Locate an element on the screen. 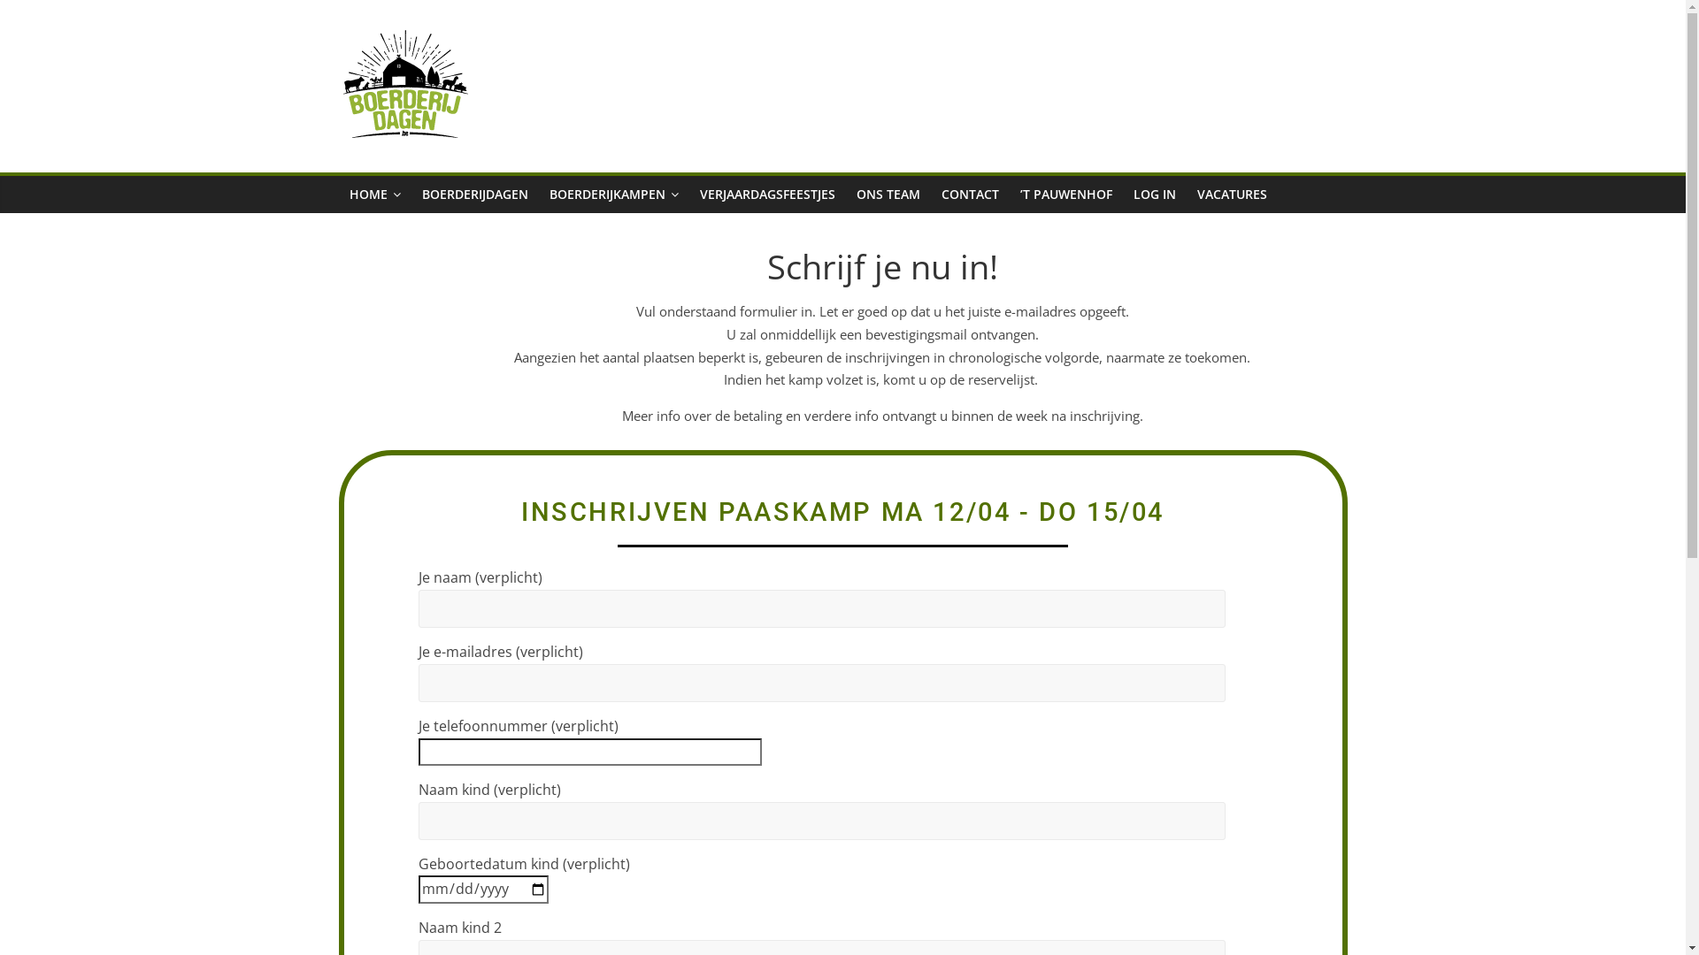 The height and width of the screenshot is (955, 1699). VERJAARDAGSFEESTJES is located at coordinates (766, 195).